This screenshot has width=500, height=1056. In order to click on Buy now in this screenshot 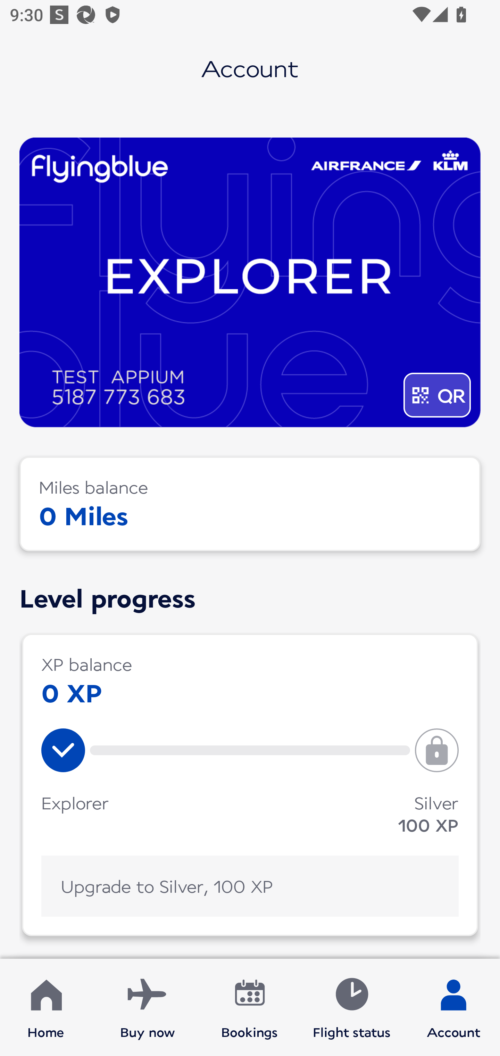, I will do `click(148, 1007)`.